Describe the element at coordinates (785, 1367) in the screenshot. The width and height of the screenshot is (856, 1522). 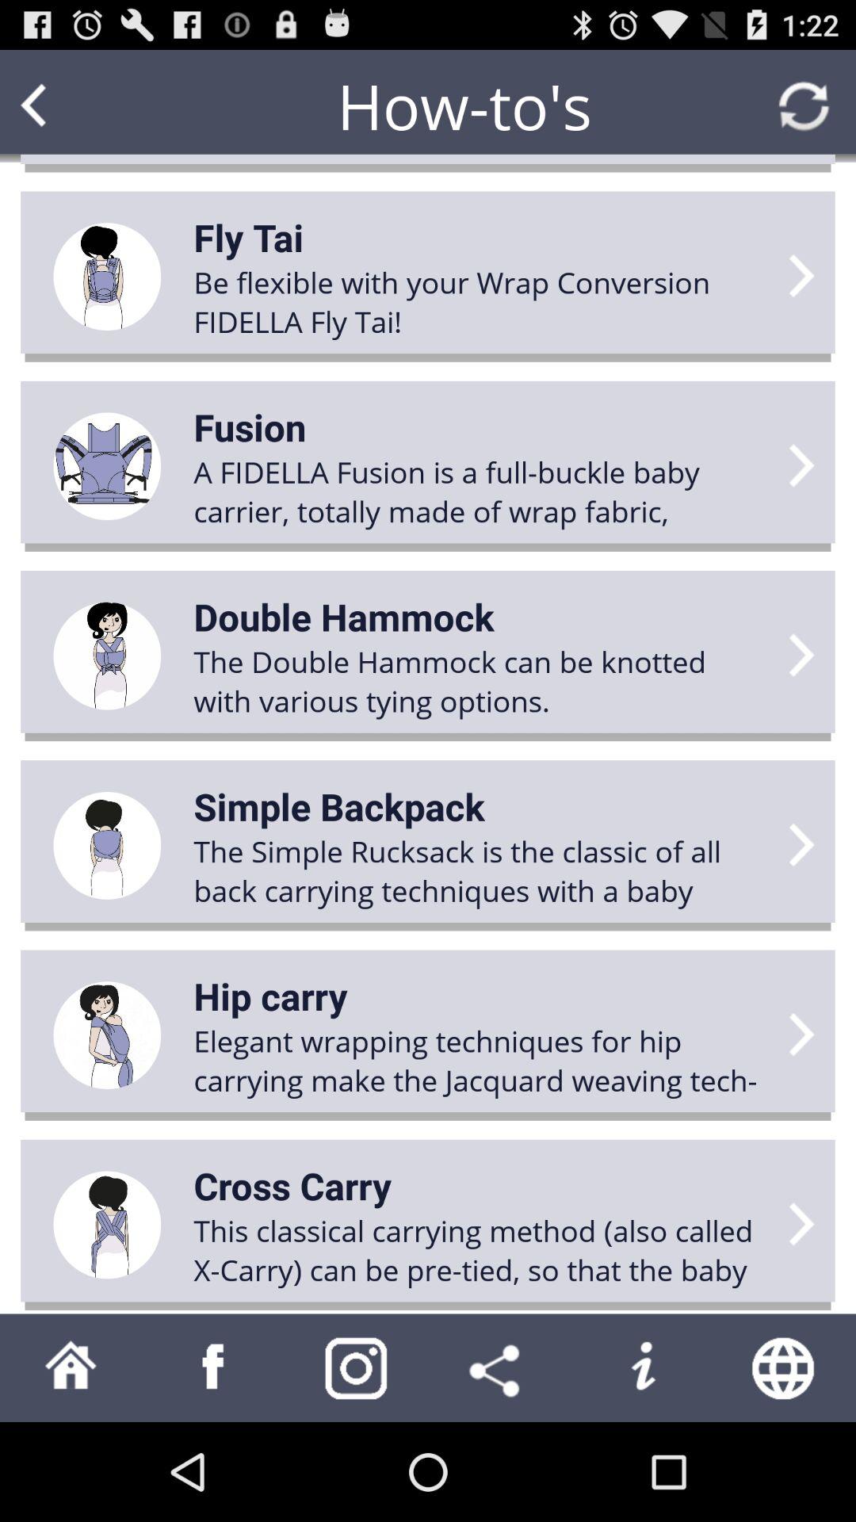
I see `click the item below this classical carrying icon` at that location.